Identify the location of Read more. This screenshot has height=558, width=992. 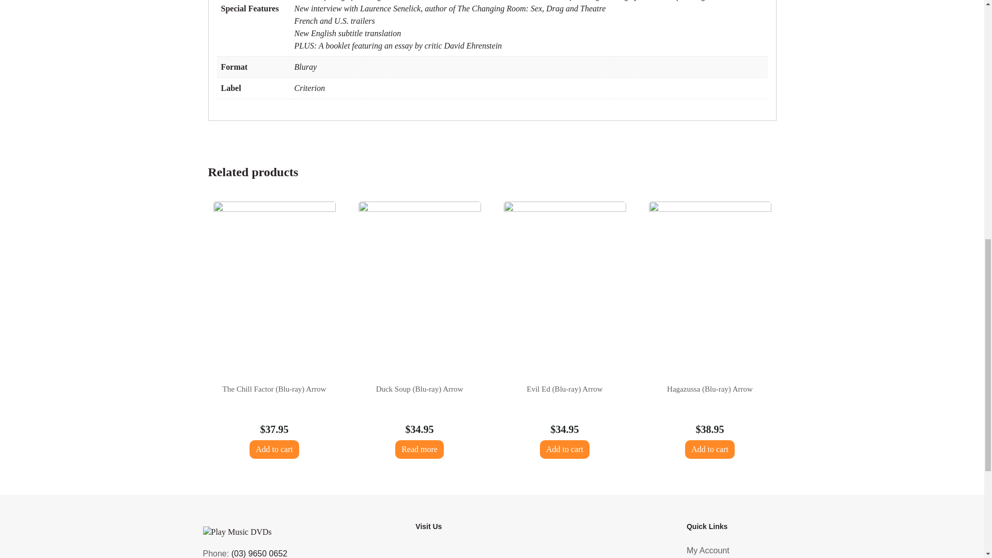
(419, 450).